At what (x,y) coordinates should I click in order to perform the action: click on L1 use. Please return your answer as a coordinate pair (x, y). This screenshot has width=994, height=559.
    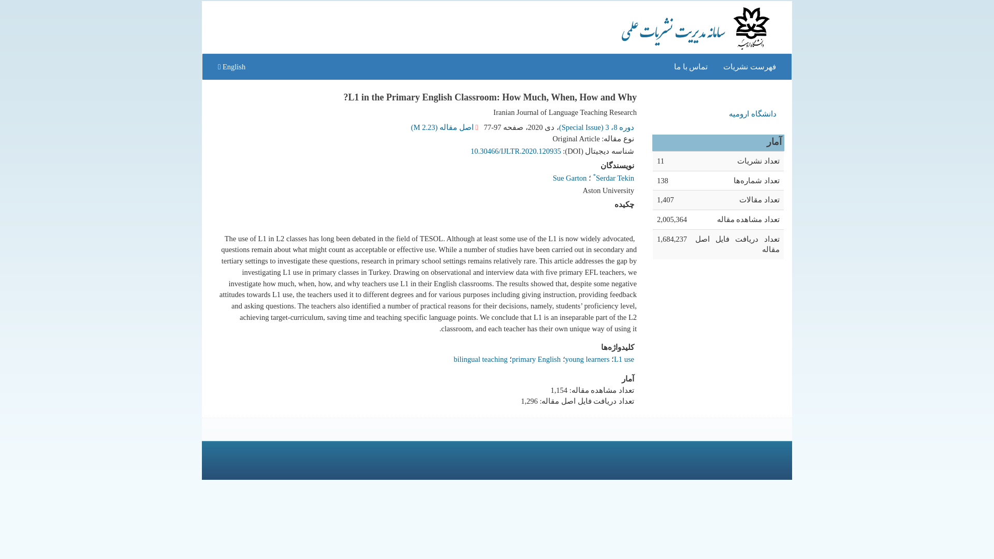
    Looking at the image, I should click on (624, 359).